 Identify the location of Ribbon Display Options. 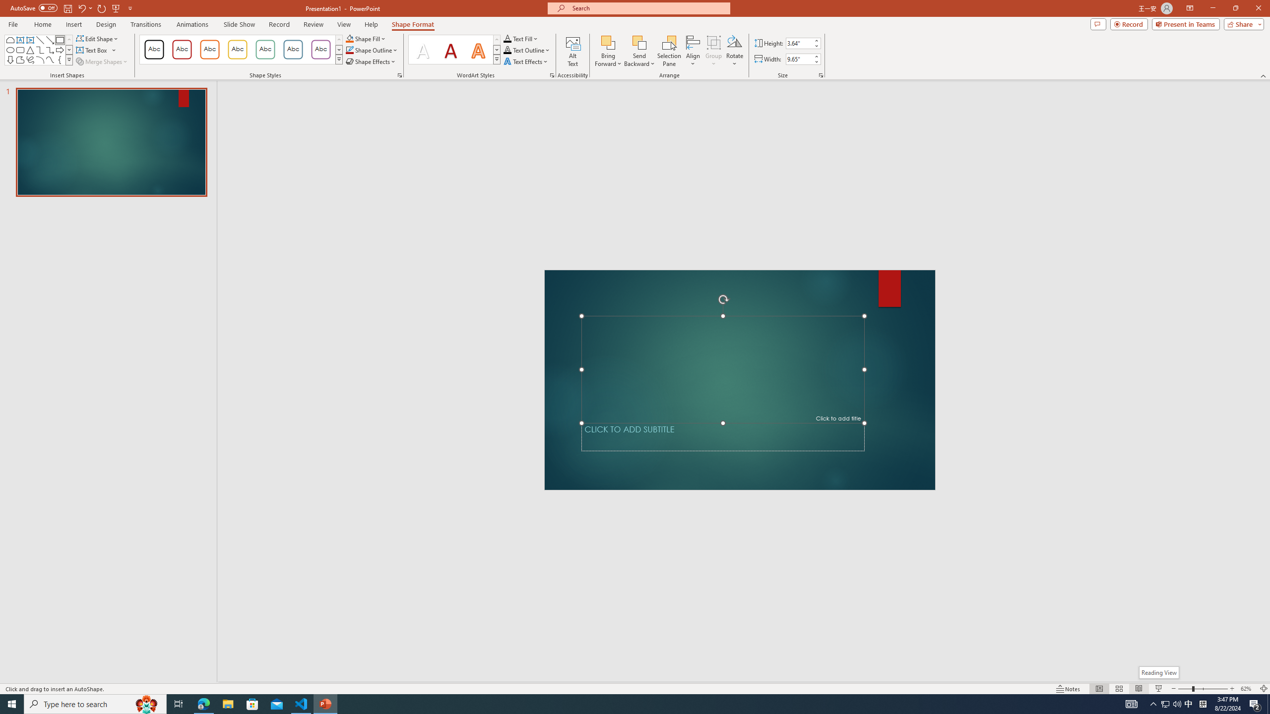
(1190, 8).